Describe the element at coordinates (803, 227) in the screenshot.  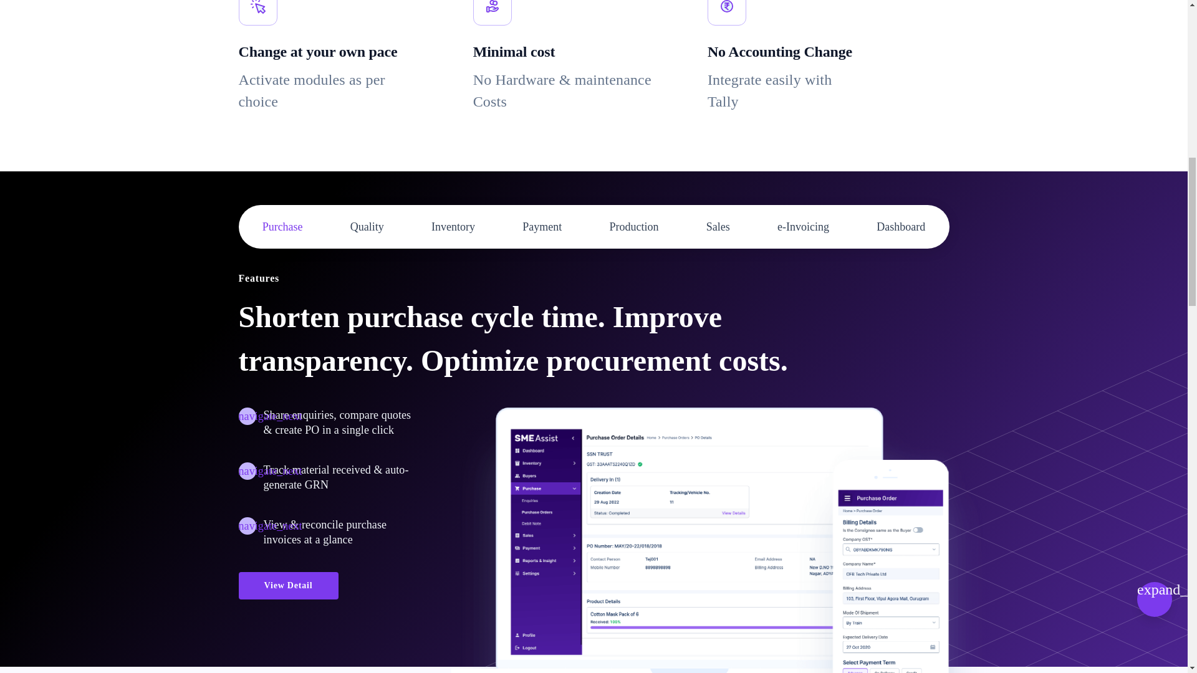
I see `7` at that location.